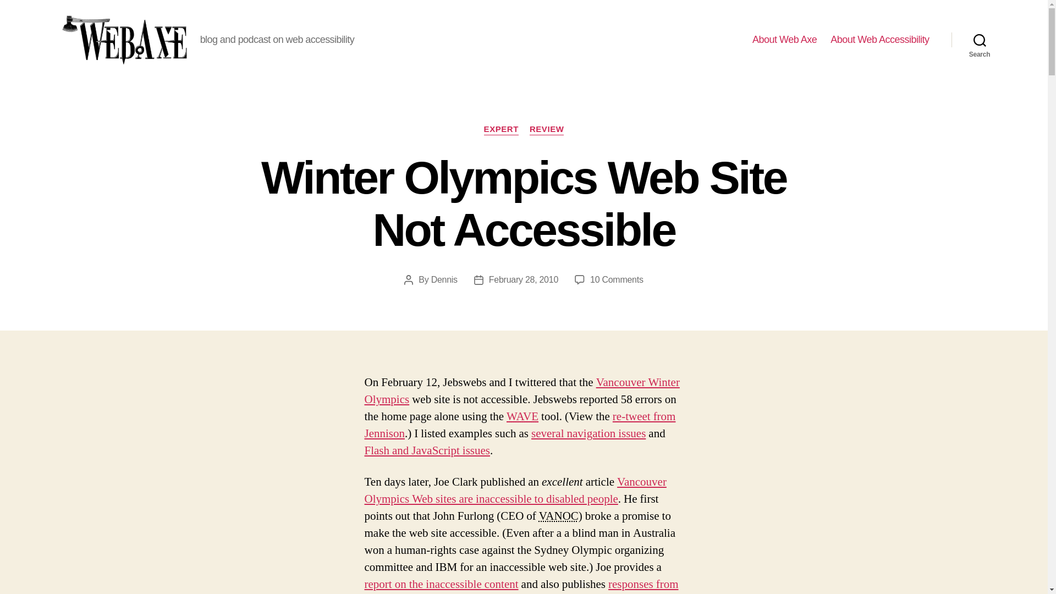 This screenshot has width=1056, height=594. I want to click on re-tweet from Jennison, so click(520, 425).